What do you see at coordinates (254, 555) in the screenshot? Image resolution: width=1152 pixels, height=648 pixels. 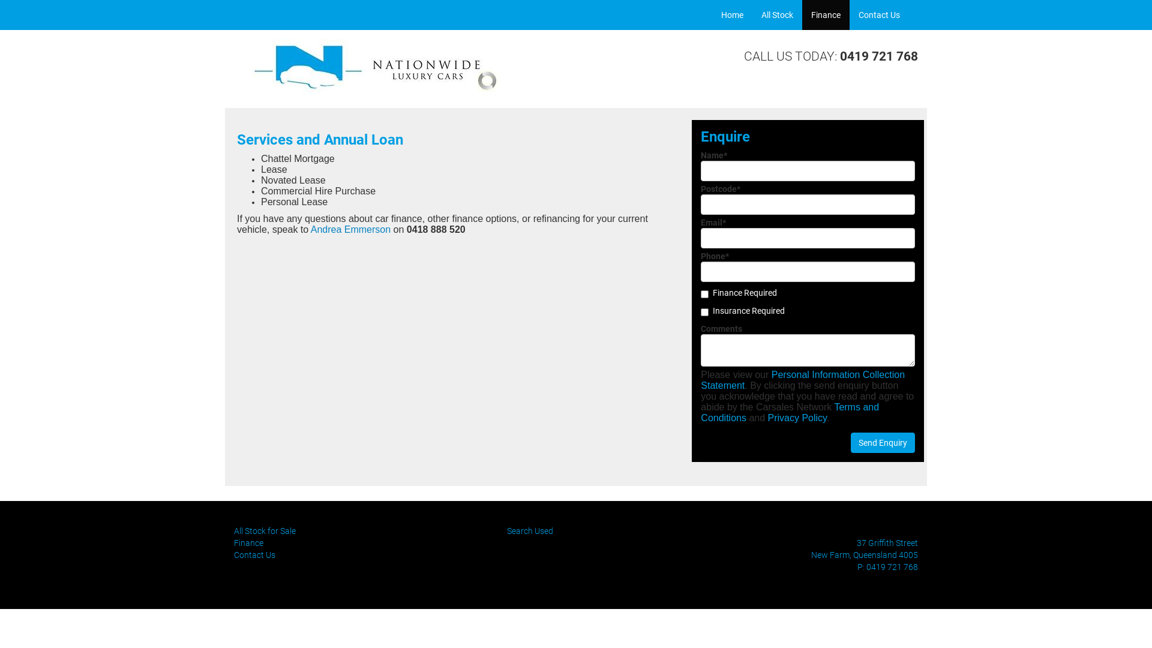 I see `Contact Us` at bounding box center [254, 555].